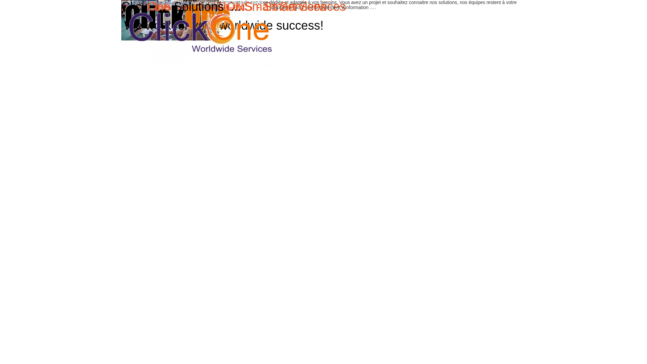  What do you see at coordinates (129, 3) in the screenshot?
I see `Accueil` at bounding box center [129, 3].